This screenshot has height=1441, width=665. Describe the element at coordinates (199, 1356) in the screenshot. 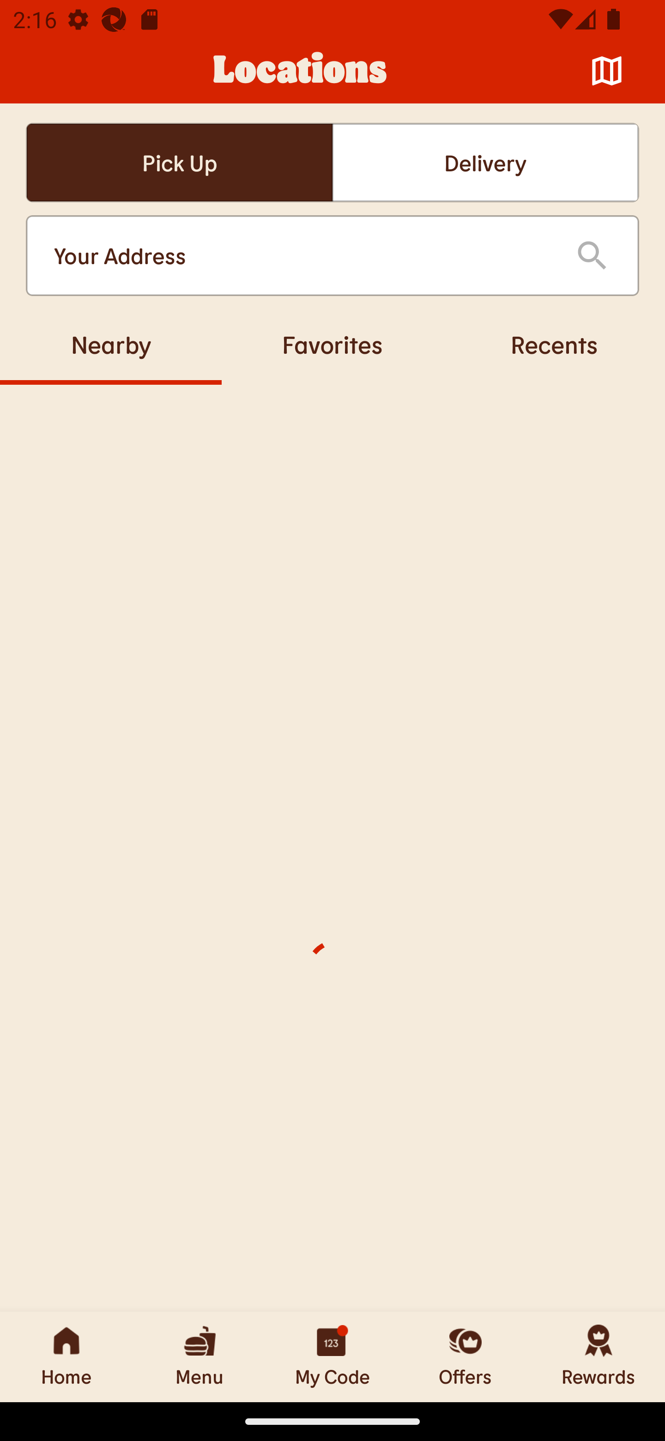

I see `Menu` at that location.